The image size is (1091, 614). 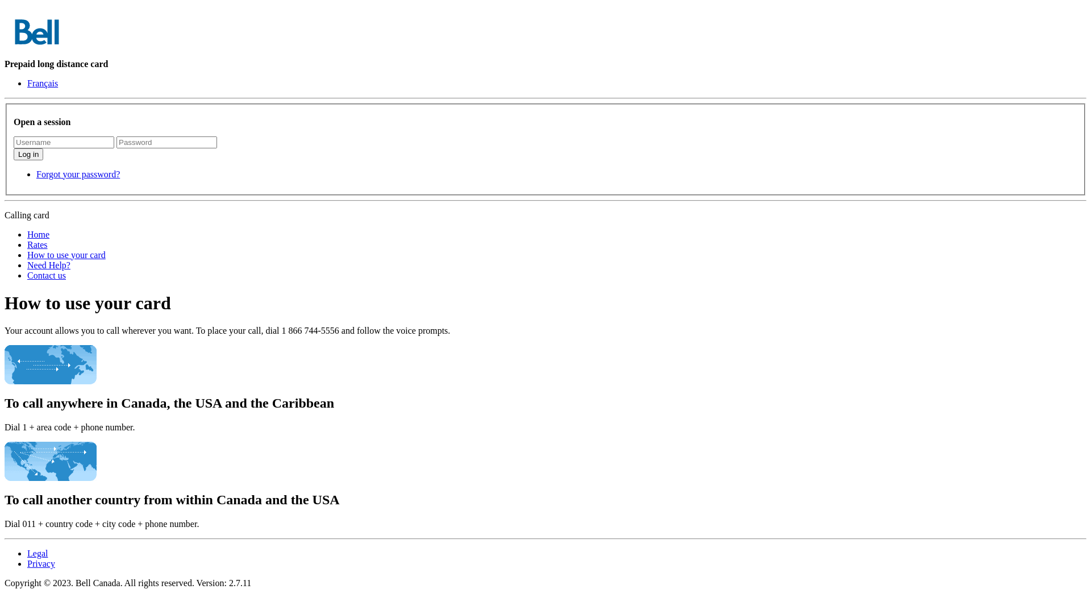 What do you see at coordinates (28, 155) in the screenshot?
I see `Log in` at bounding box center [28, 155].